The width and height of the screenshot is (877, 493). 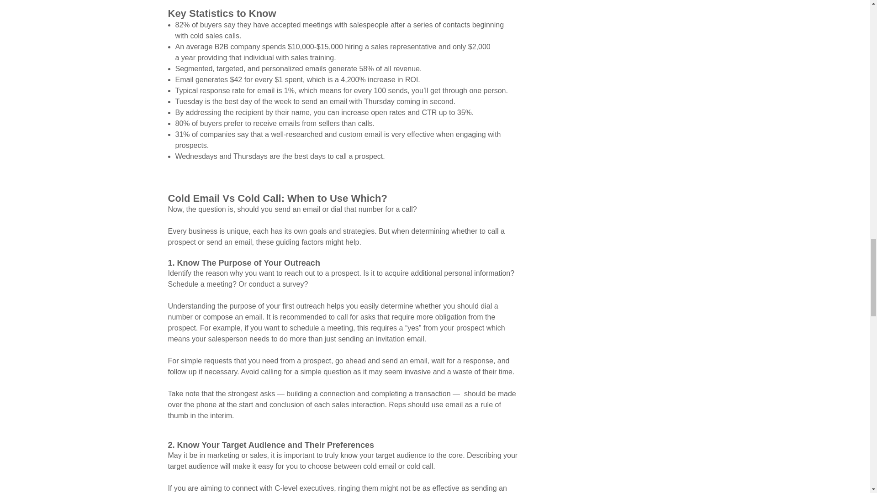 What do you see at coordinates (338, 156) in the screenshot?
I see `best days to call a prospect` at bounding box center [338, 156].